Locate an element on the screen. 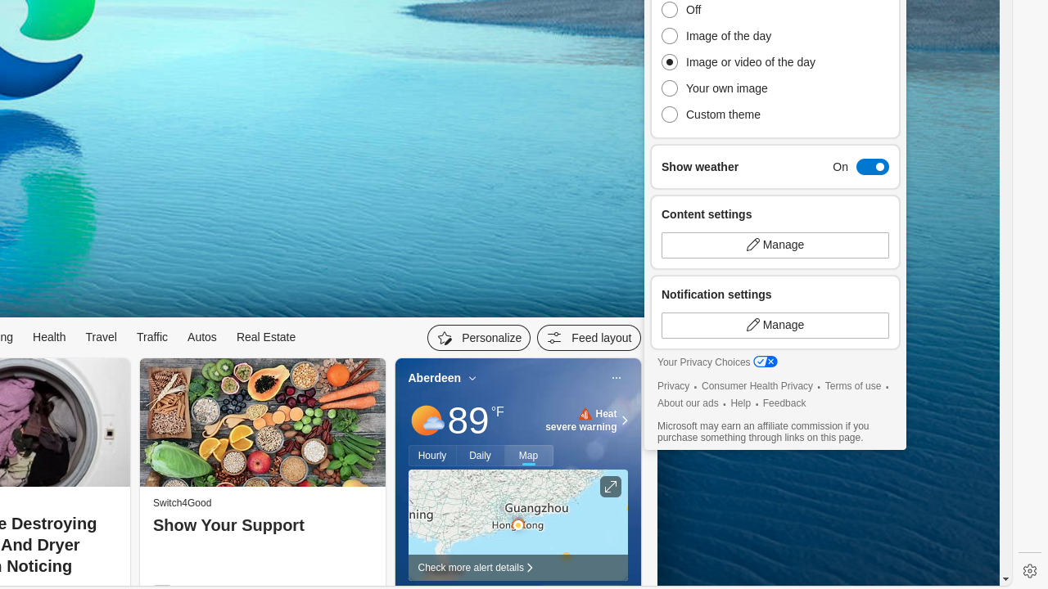 The height and width of the screenshot is (589, 1048). Hourly is located at coordinates (432, 456).